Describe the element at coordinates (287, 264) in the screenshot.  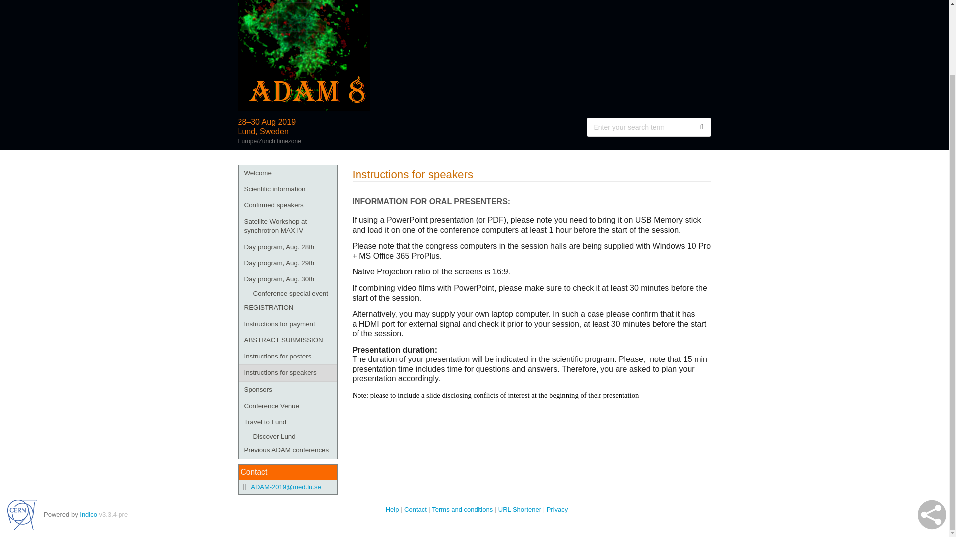
I see `Day program, Aug. 29th` at that location.